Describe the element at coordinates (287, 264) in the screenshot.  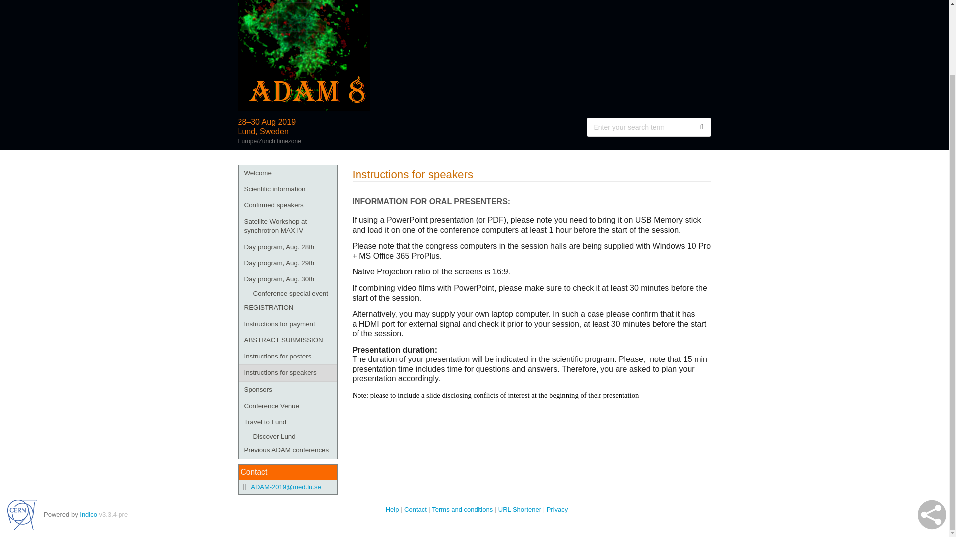
I see `Day program, Aug. 29th` at that location.